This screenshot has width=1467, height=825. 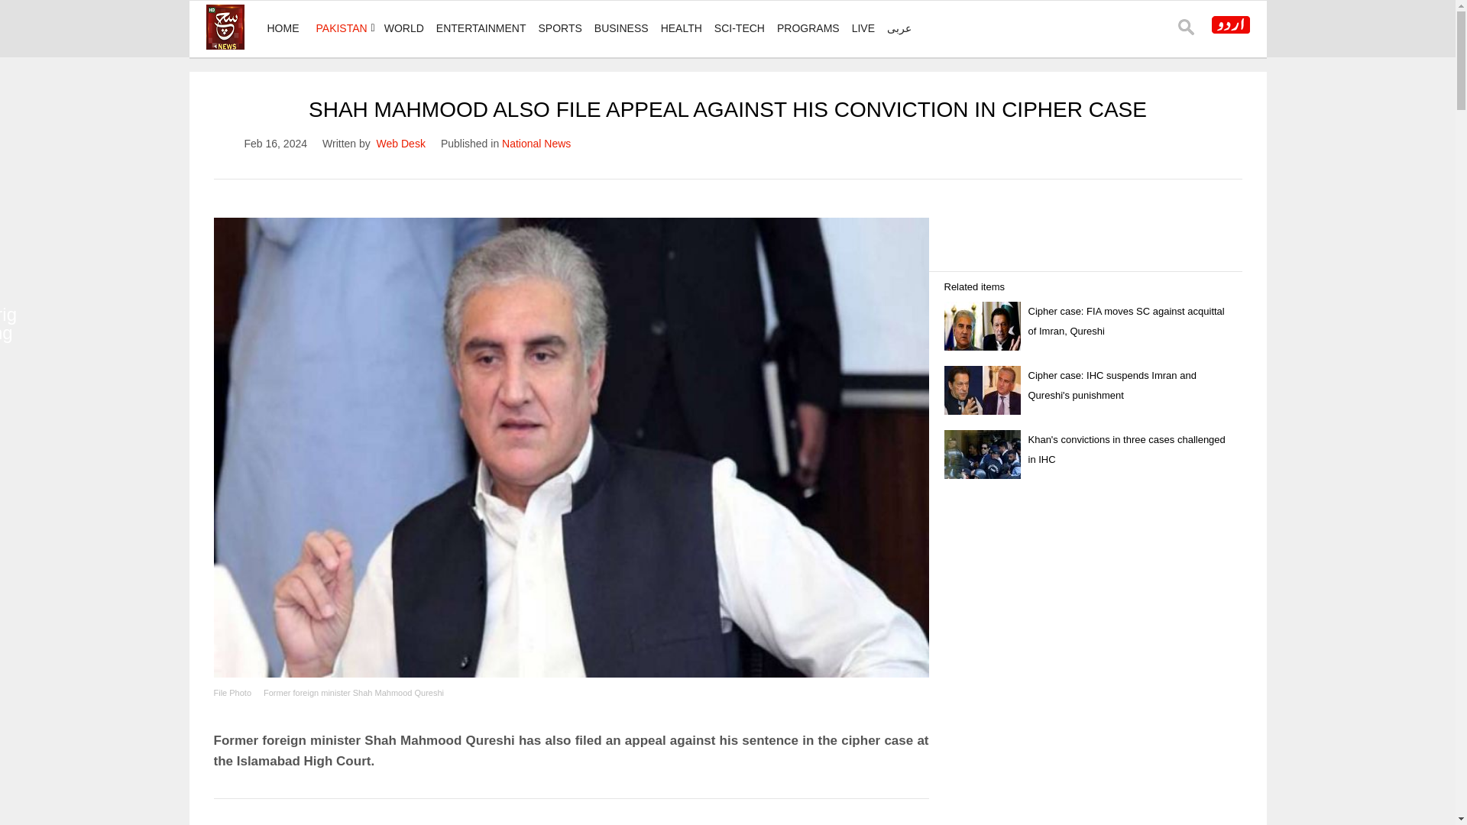 What do you see at coordinates (403, 28) in the screenshot?
I see `WORLD` at bounding box center [403, 28].